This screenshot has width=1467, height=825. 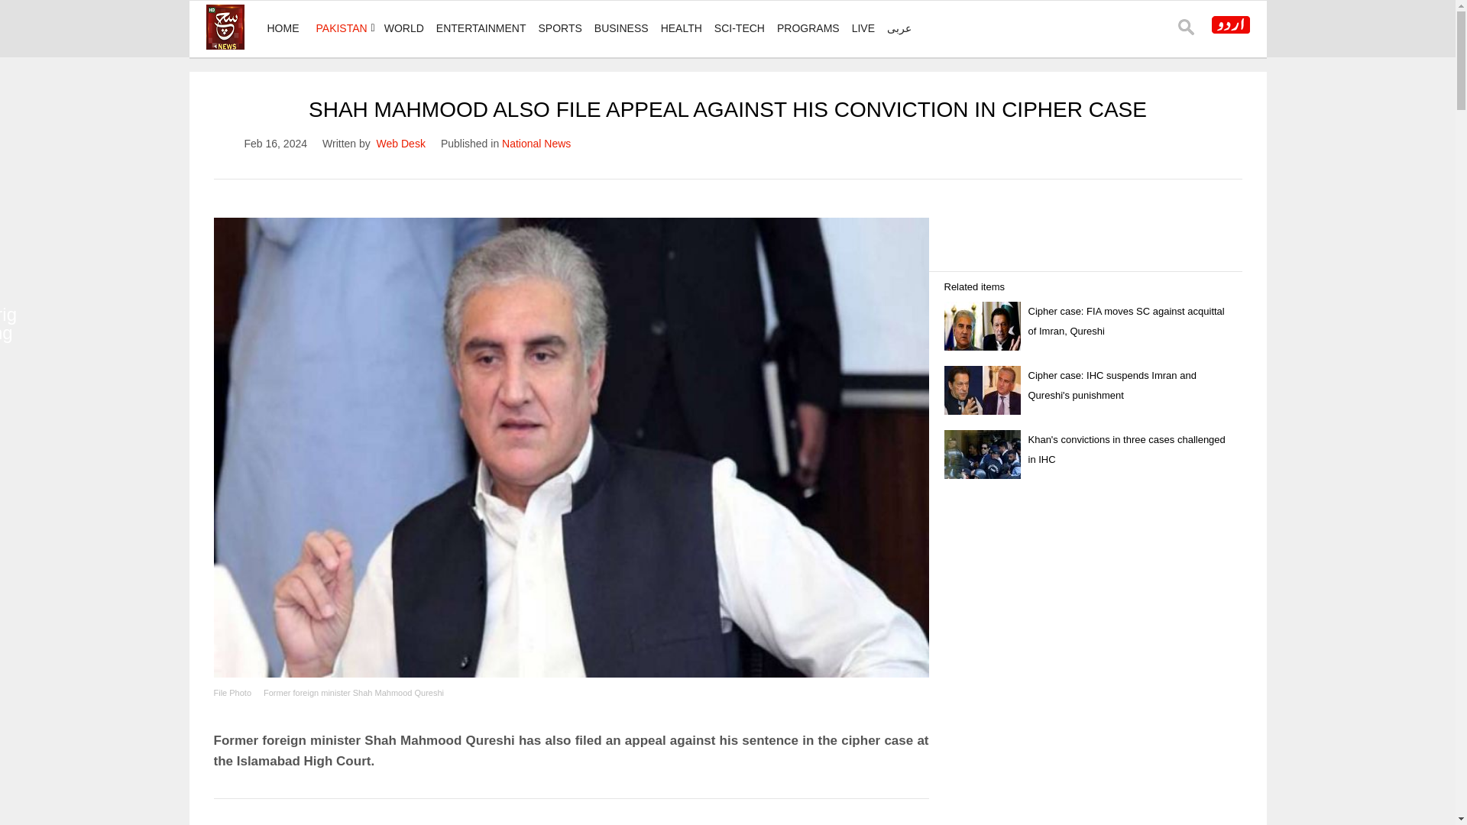 What do you see at coordinates (403, 28) in the screenshot?
I see `WORLD` at bounding box center [403, 28].